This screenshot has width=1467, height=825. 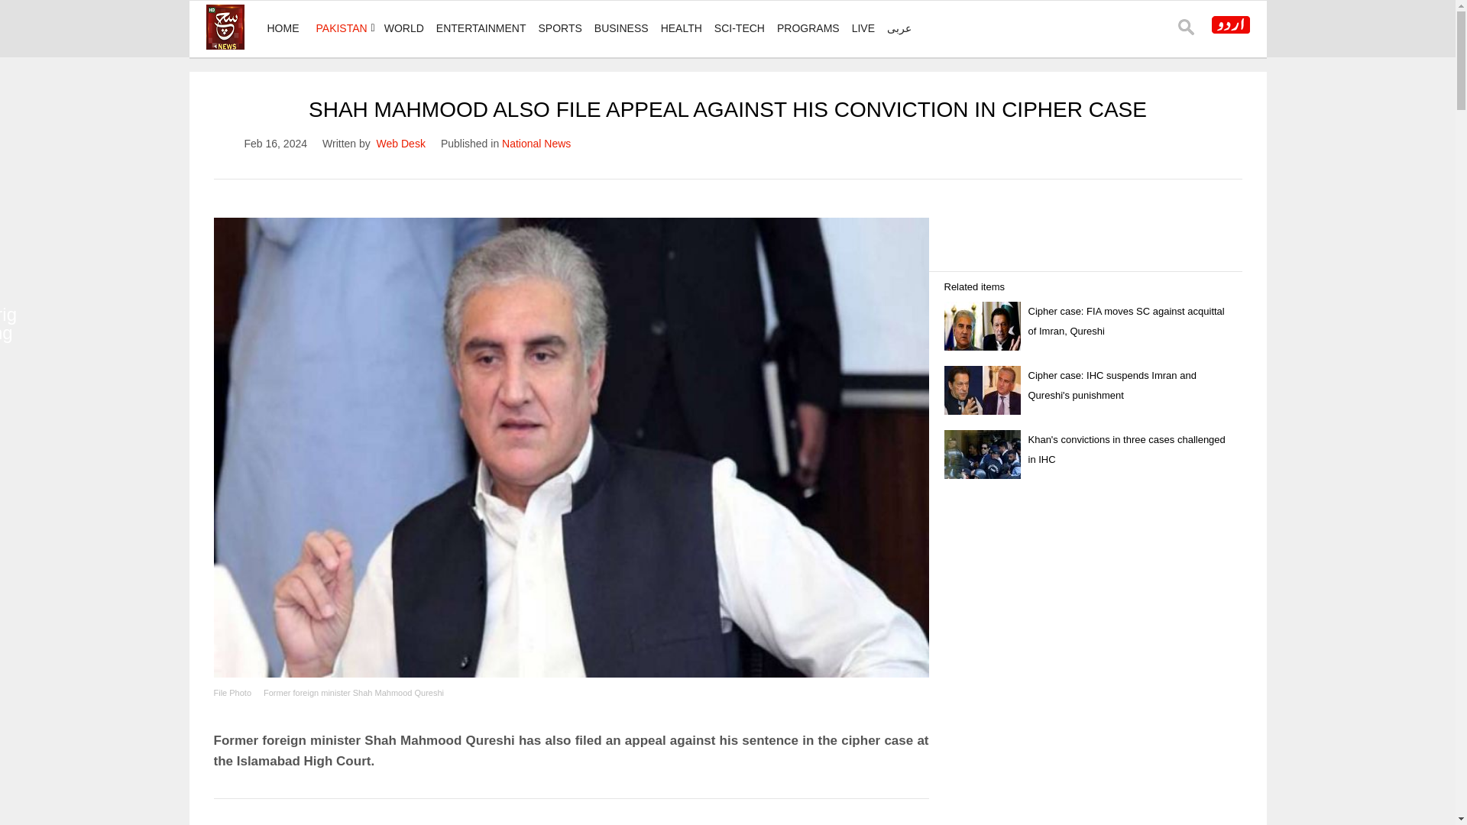 What do you see at coordinates (403, 28) in the screenshot?
I see `WORLD` at bounding box center [403, 28].